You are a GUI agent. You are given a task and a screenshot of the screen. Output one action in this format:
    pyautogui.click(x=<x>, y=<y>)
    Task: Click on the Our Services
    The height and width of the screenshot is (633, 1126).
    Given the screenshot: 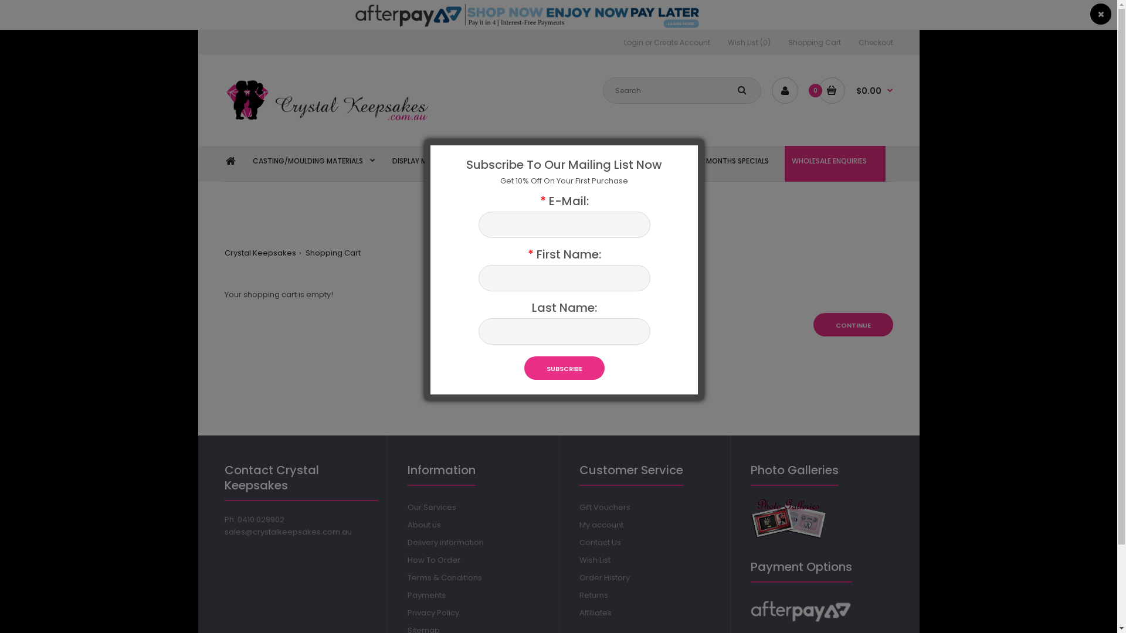 What is the action you would take?
    pyautogui.click(x=432, y=508)
    